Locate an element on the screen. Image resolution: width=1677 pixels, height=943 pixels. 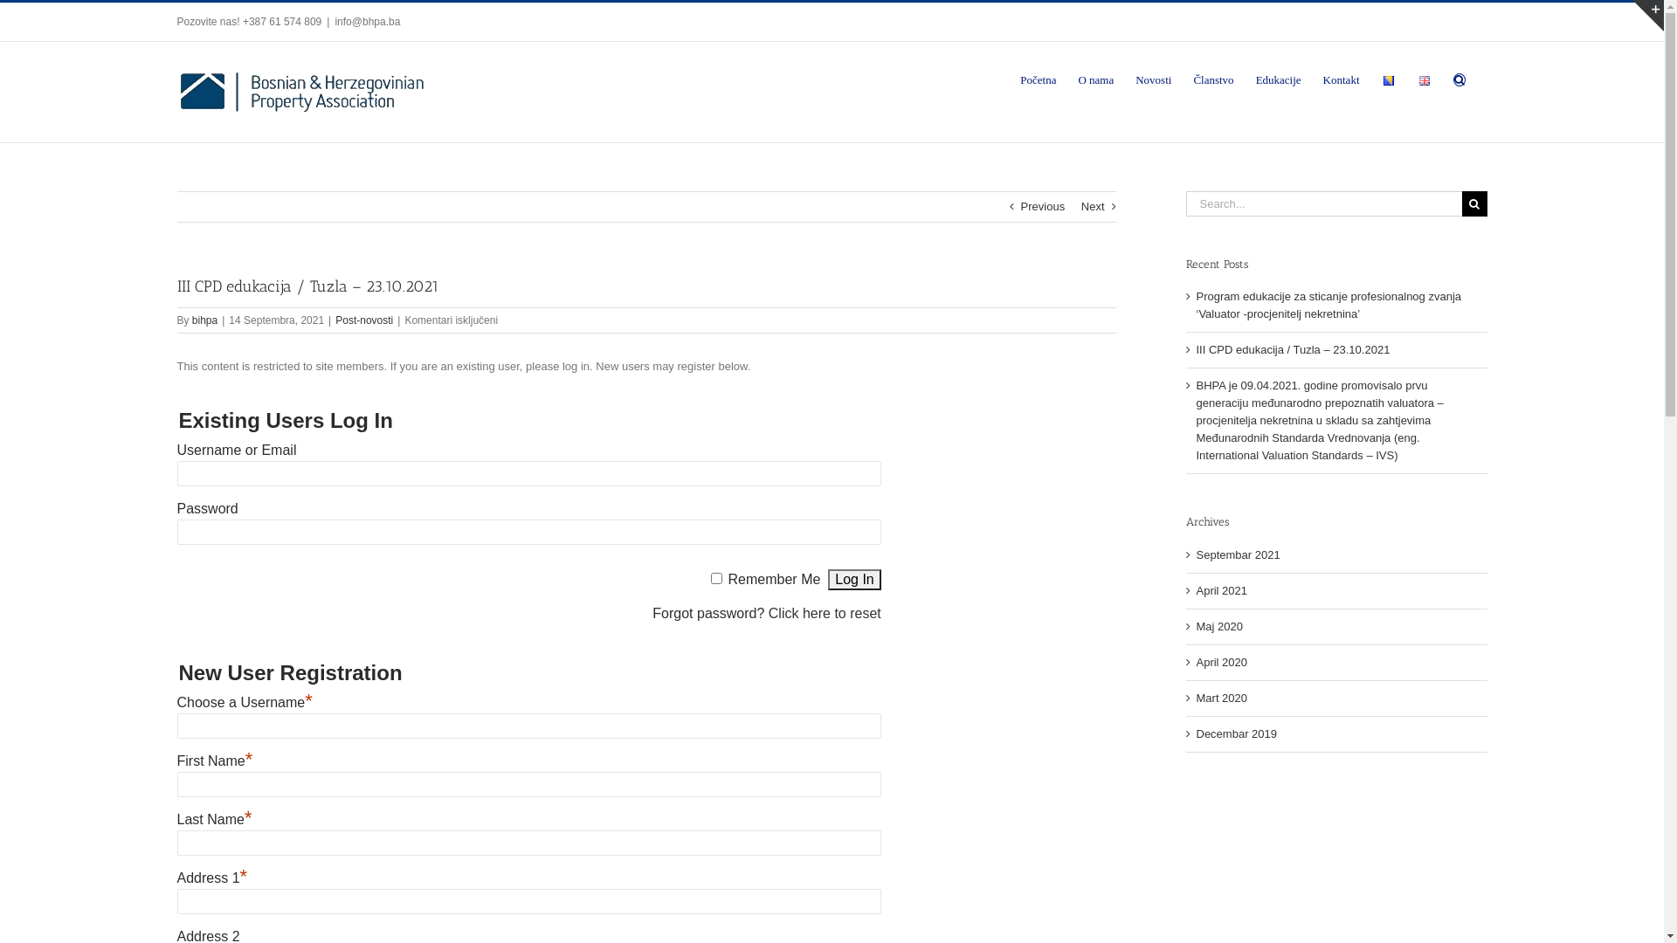
Search is located at coordinates (1460, 79).